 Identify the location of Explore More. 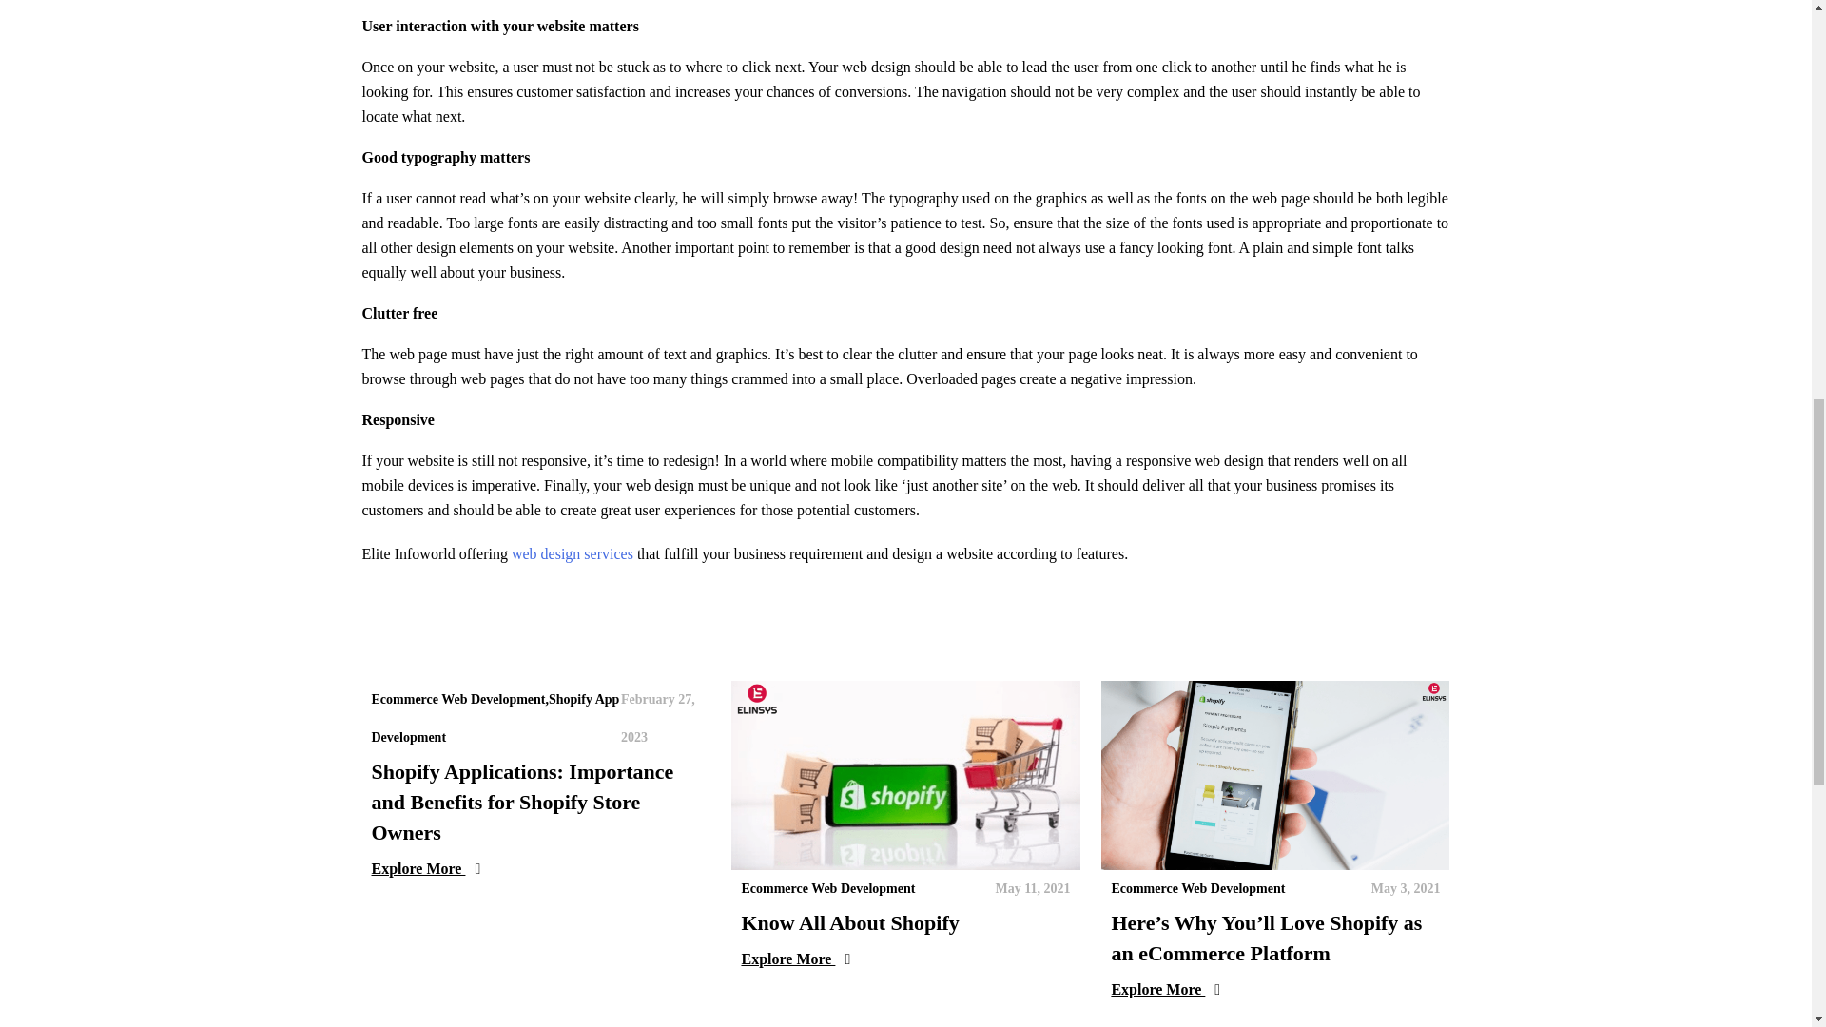
(534, 868).